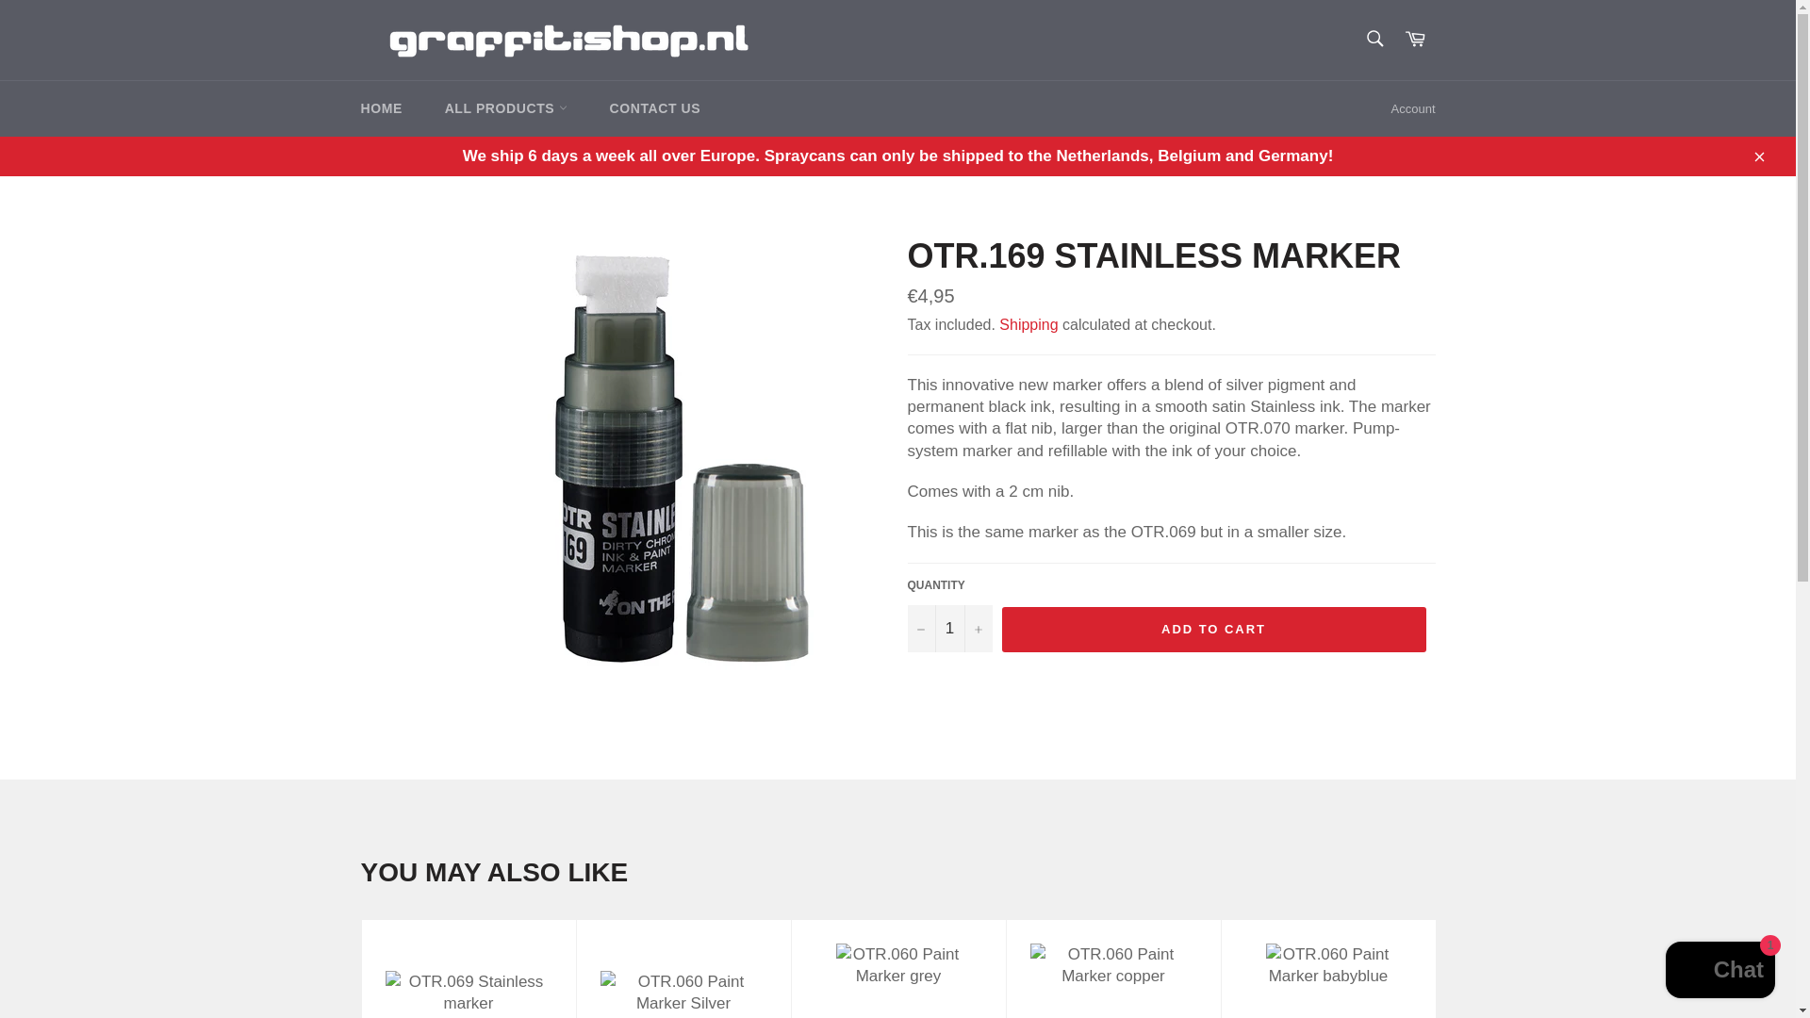 The height and width of the screenshot is (1018, 1810). Describe the element at coordinates (1758, 155) in the screenshot. I see `Close` at that location.